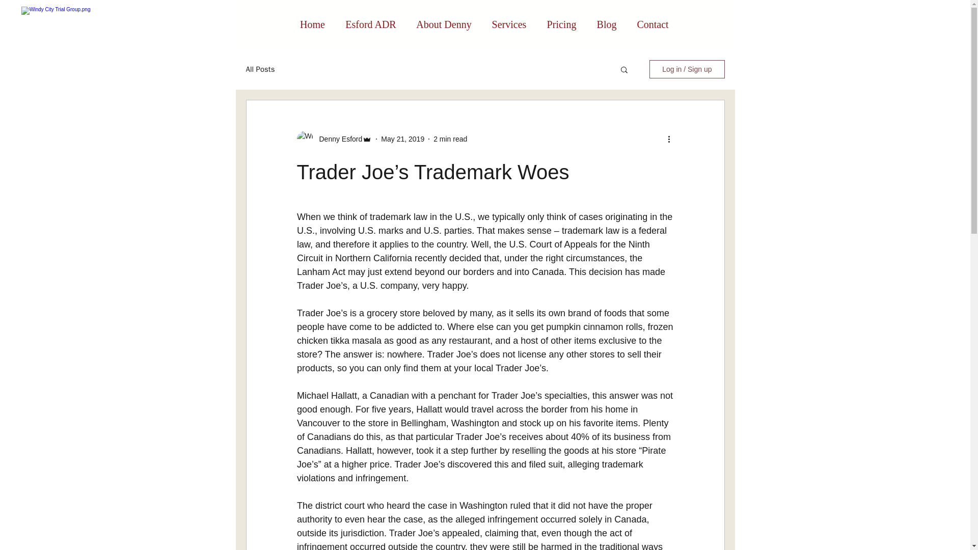 The height and width of the screenshot is (550, 978). What do you see at coordinates (337, 139) in the screenshot?
I see `Denny Esford` at bounding box center [337, 139].